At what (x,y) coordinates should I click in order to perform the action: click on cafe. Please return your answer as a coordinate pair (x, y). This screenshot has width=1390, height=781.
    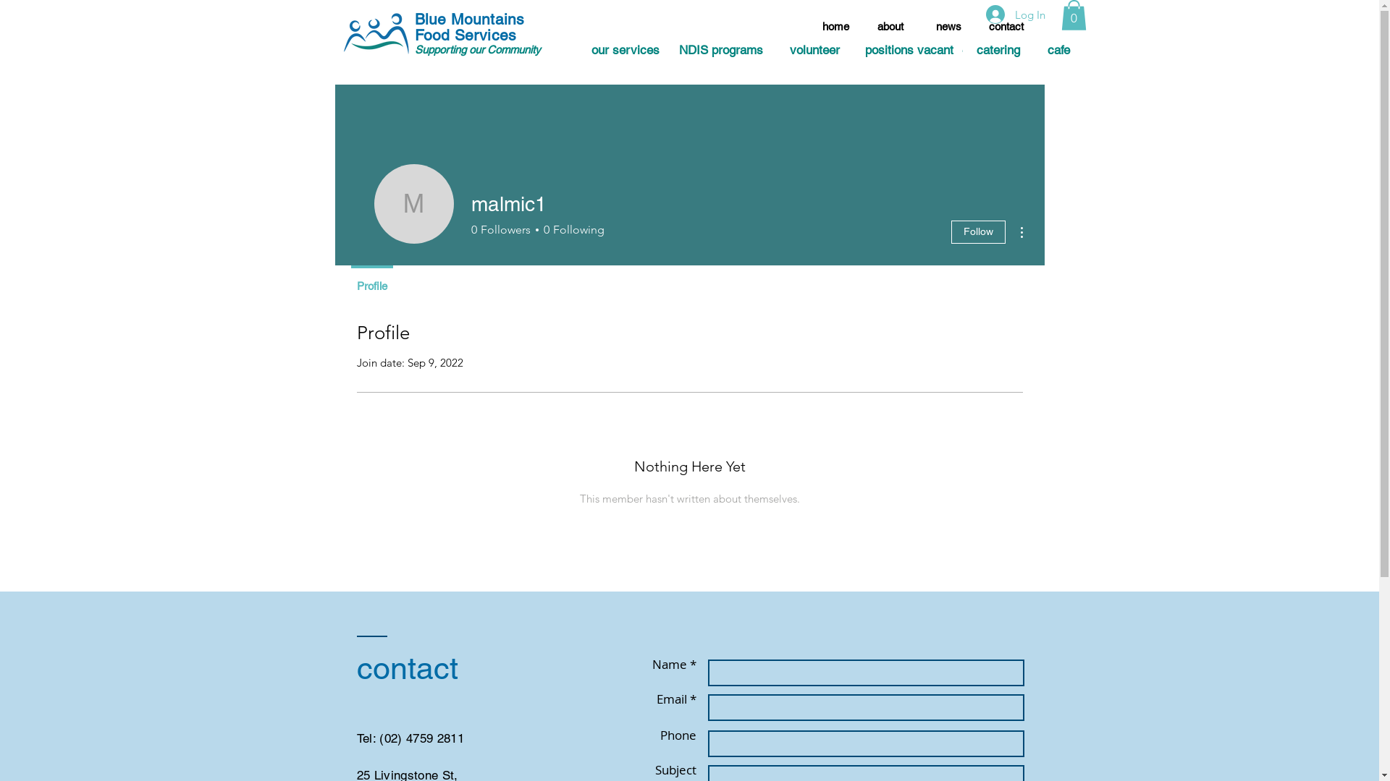
    Looking at the image, I should click on (1058, 51).